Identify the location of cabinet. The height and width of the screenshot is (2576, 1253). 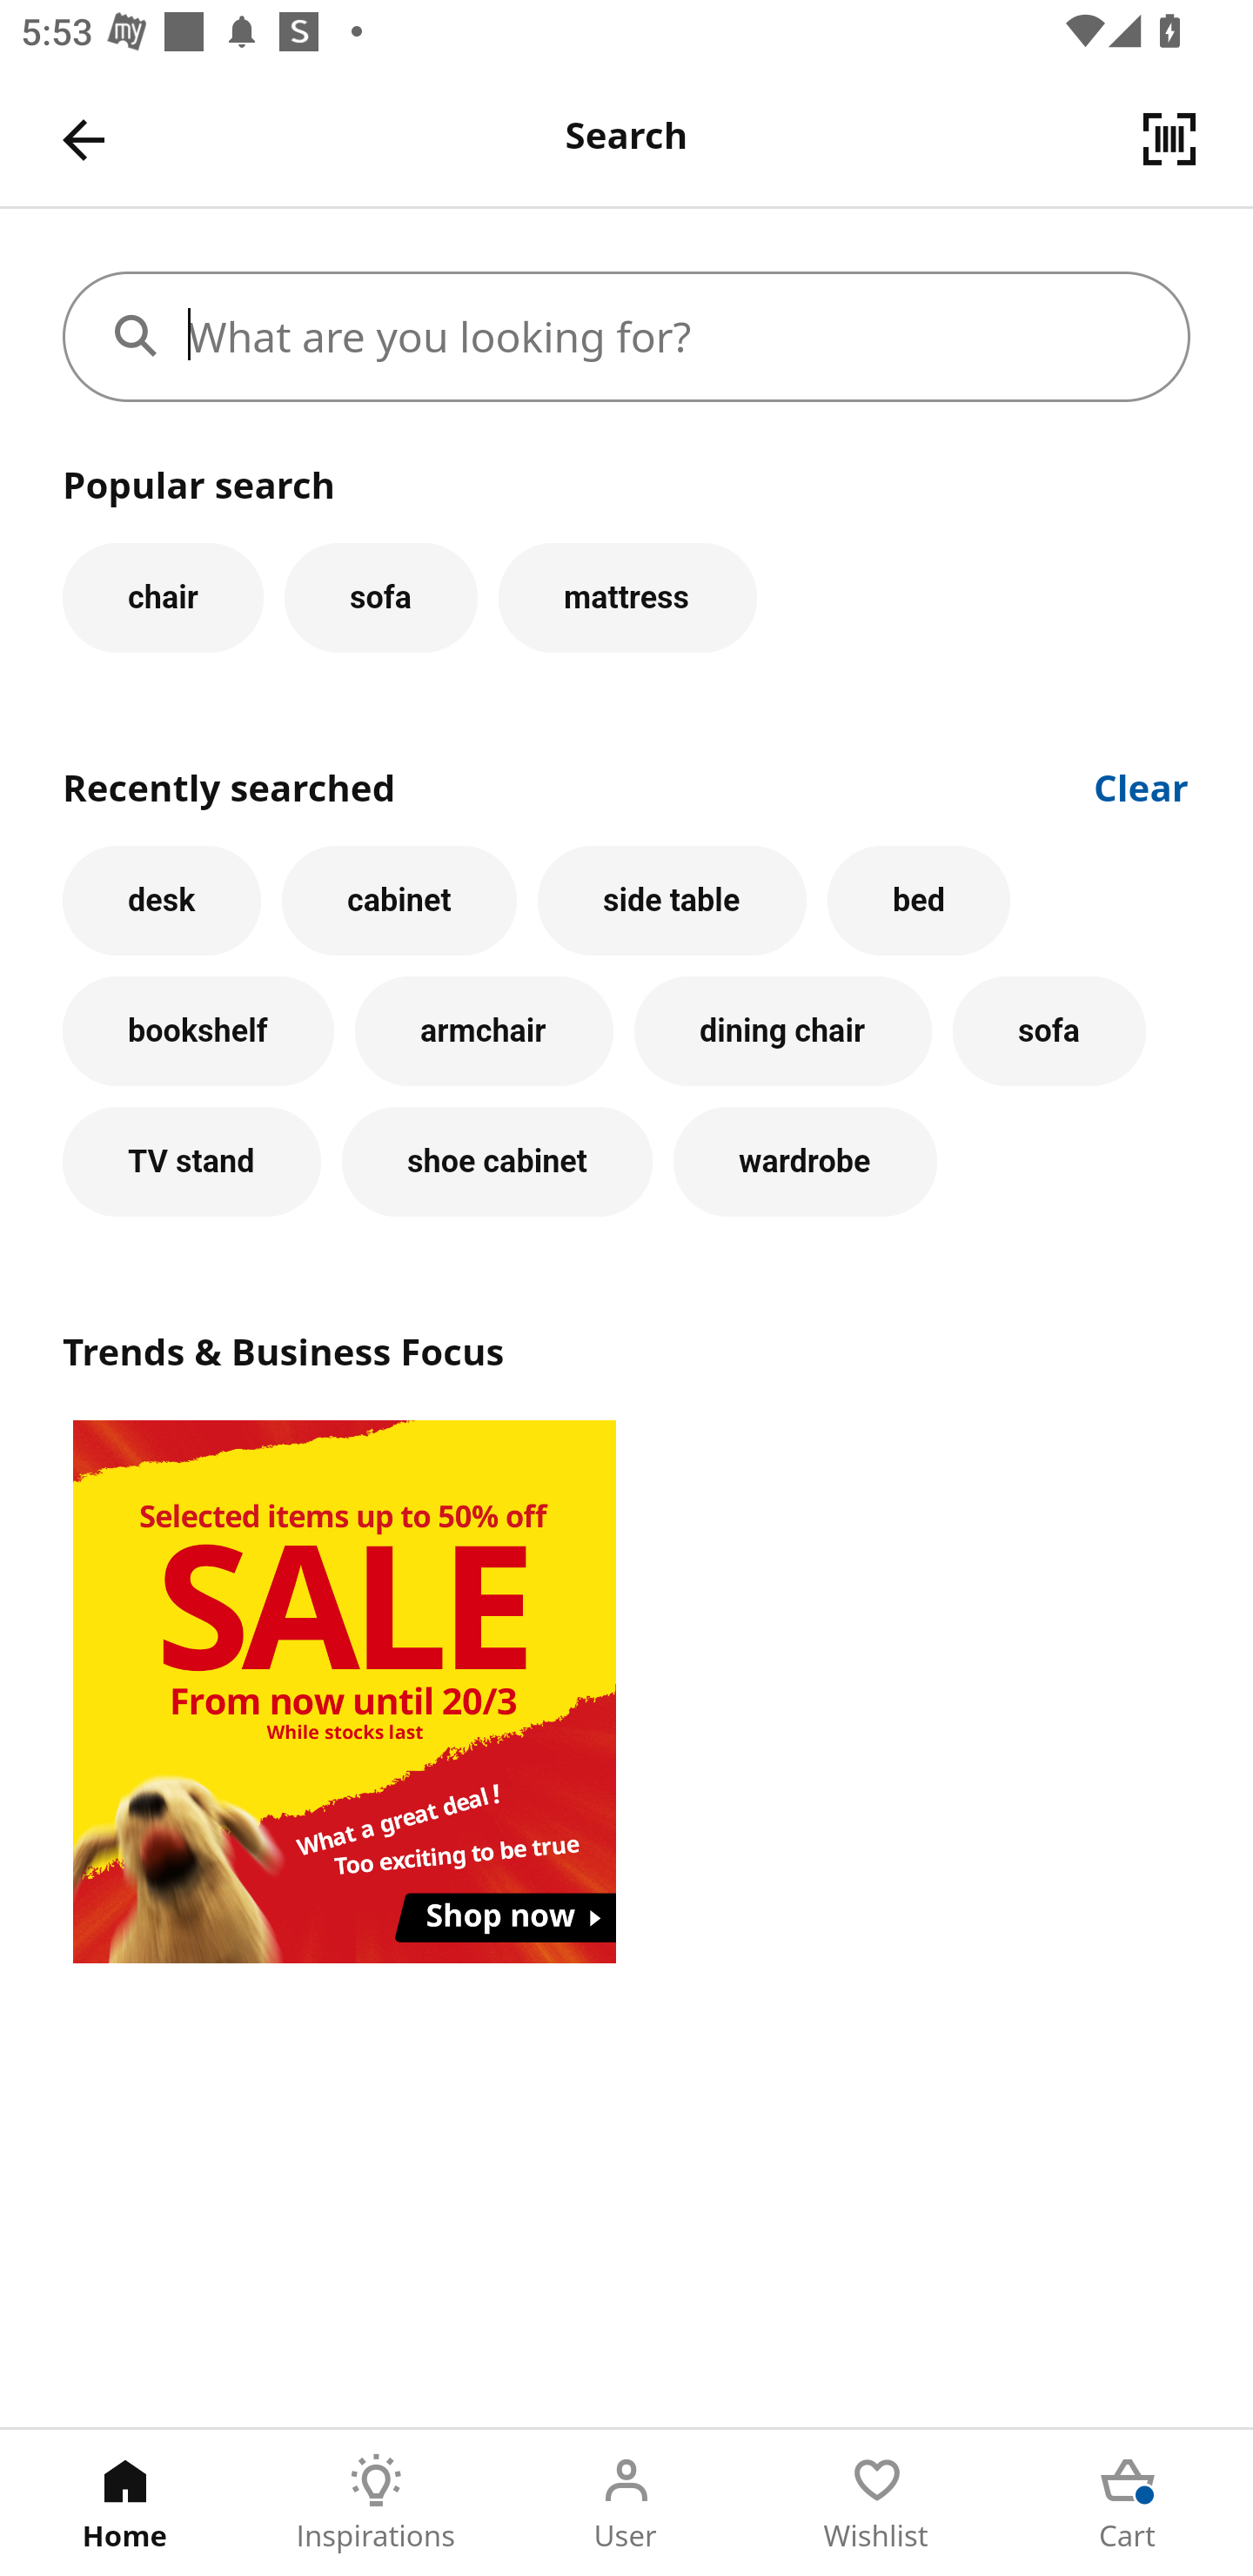
(399, 900).